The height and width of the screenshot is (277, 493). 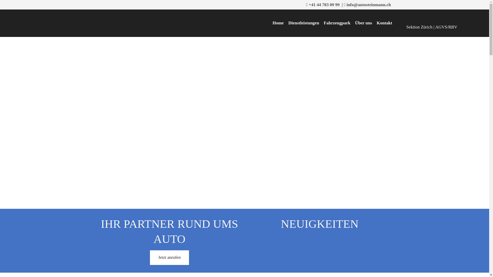 What do you see at coordinates (90, 16) in the screenshot?
I see `Auto Steinmann GmbH` at bounding box center [90, 16].